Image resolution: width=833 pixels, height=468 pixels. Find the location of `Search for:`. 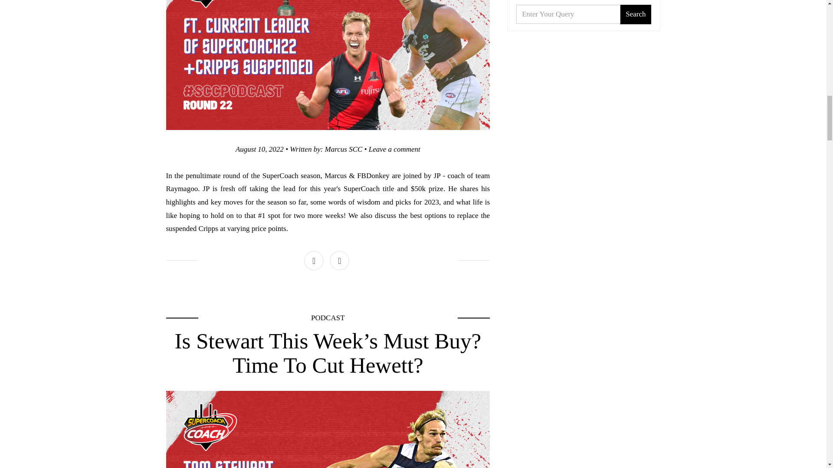

Search for: is located at coordinates (568, 14).